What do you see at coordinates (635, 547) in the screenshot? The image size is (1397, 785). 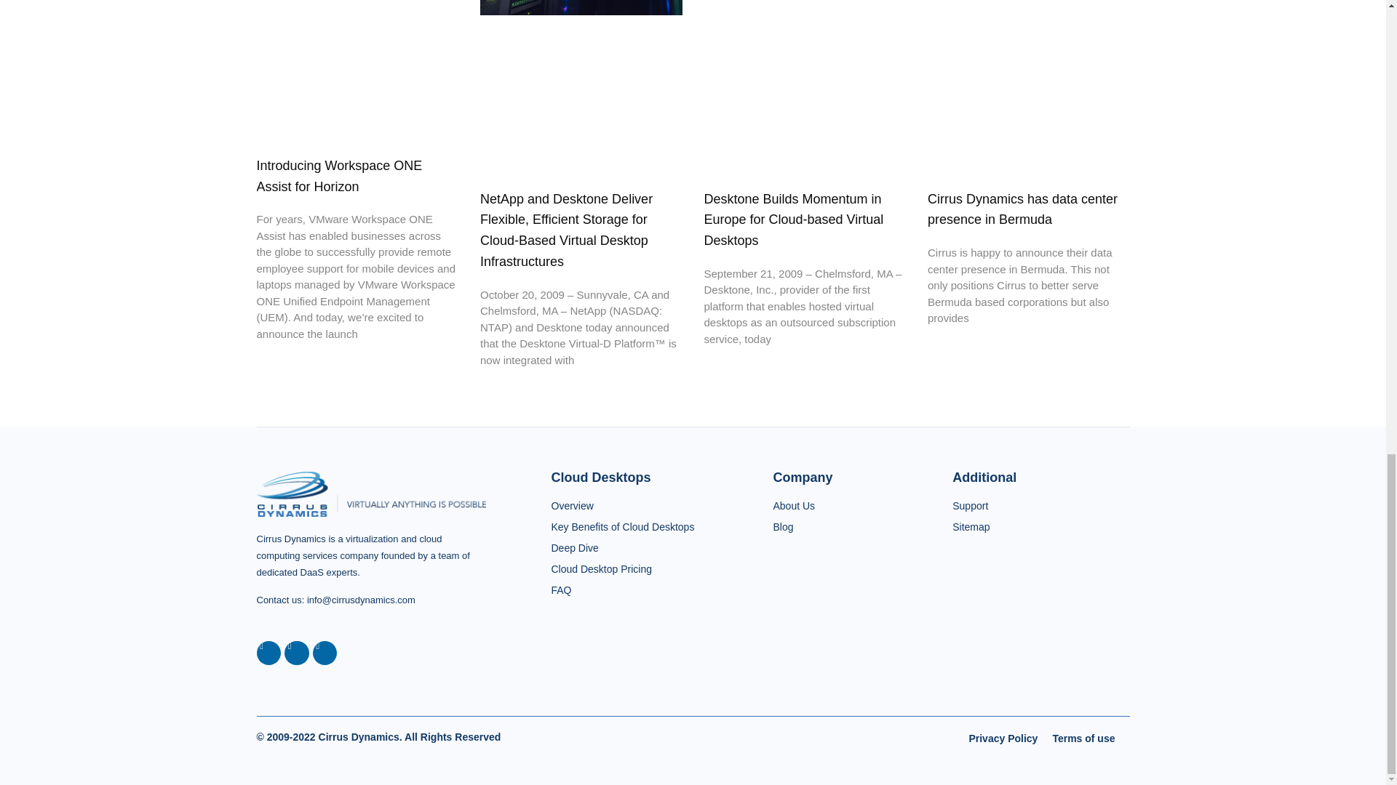 I see `Deep Dive` at bounding box center [635, 547].